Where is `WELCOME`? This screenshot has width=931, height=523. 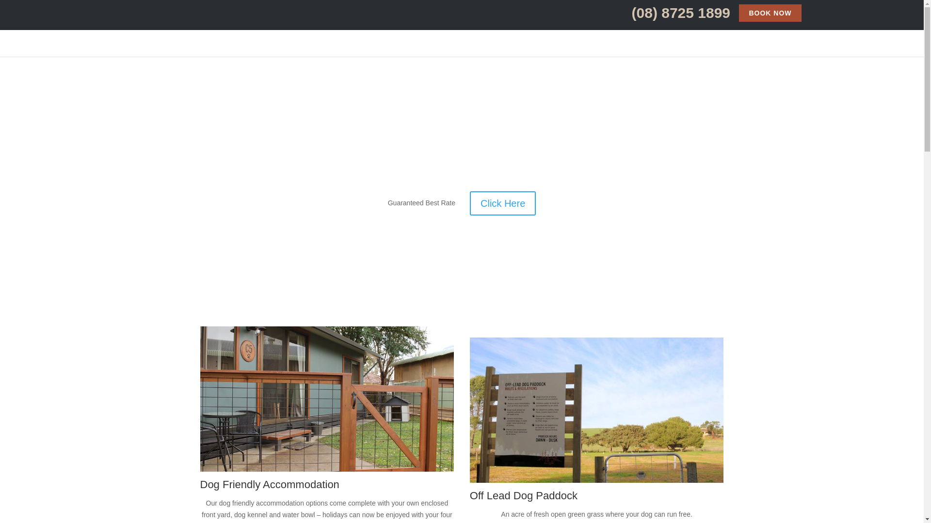
WELCOME is located at coordinates (583, 35).